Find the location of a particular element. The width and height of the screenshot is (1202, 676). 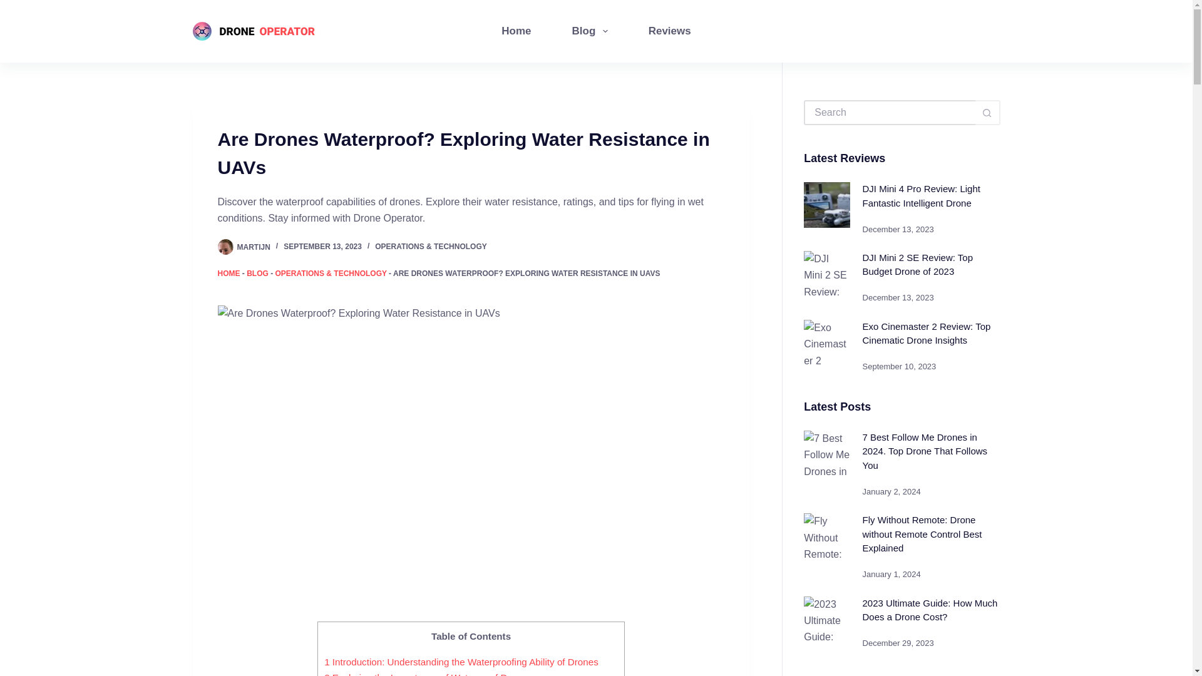

Posts by Martijn is located at coordinates (253, 246).